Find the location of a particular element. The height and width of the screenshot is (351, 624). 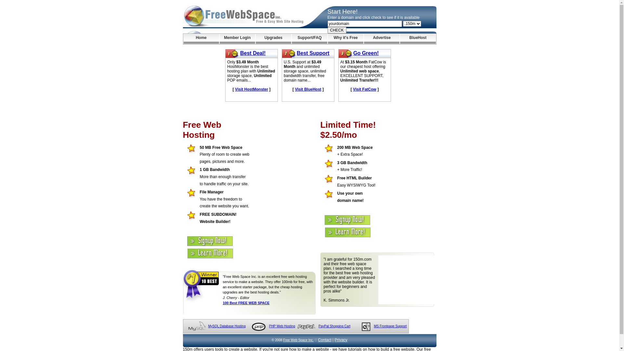

Why it's Free is located at coordinates (346, 39).